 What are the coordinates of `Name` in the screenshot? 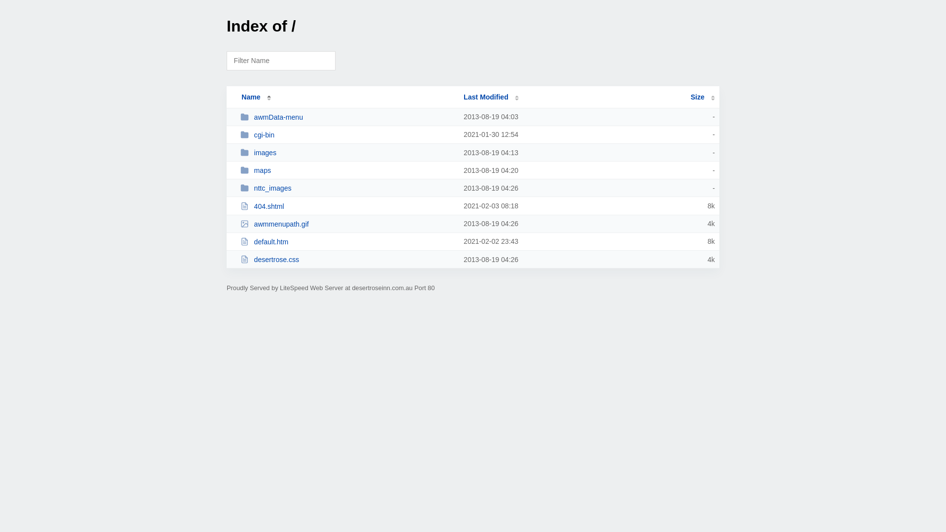 It's located at (251, 97).